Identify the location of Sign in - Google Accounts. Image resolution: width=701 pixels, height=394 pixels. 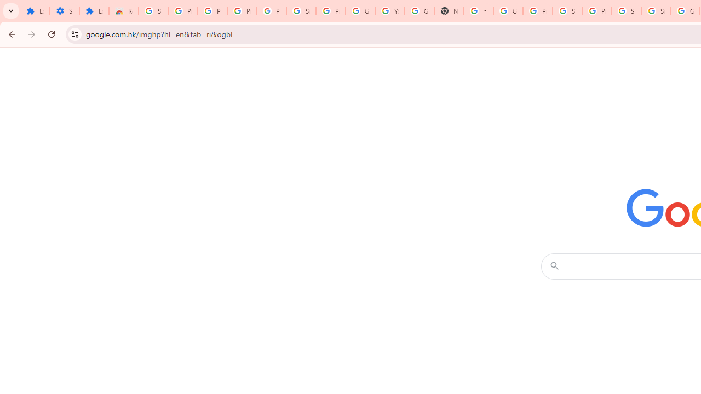
(301, 11).